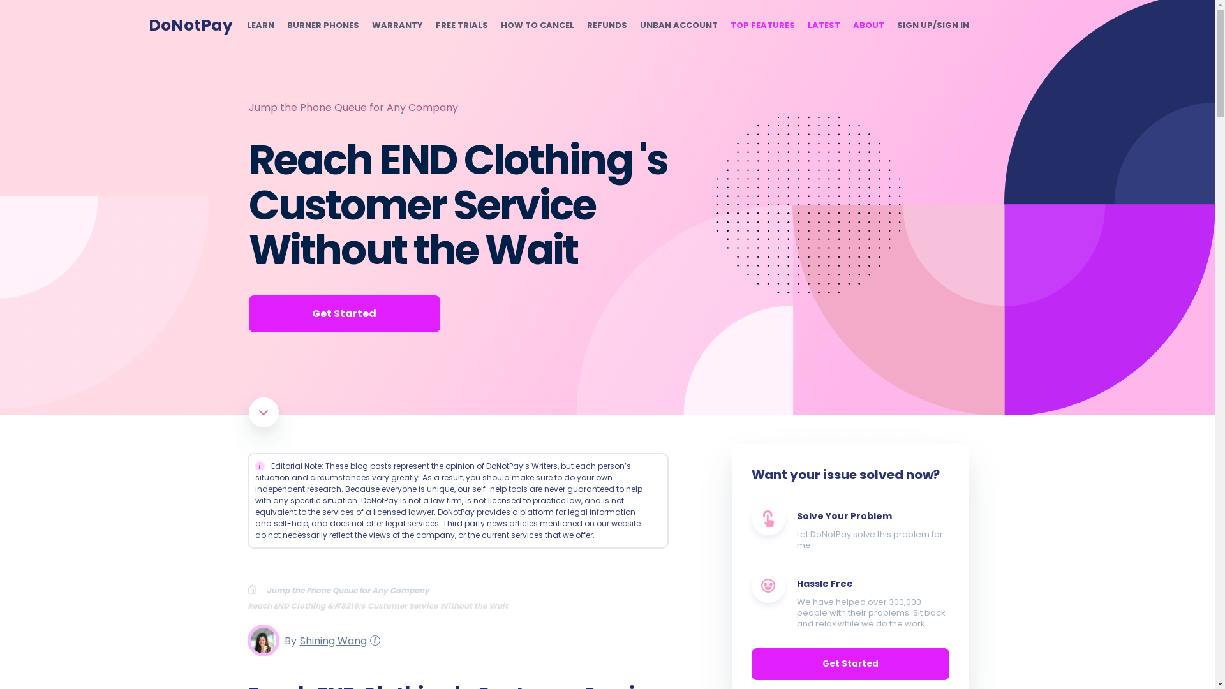 The width and height of the screenshot is (1225, 689). What do you see at coordinates (353, 107) in the screenshot?
I see `Jump the Phone Queue for Any Company` at bounding box center [353, 107].